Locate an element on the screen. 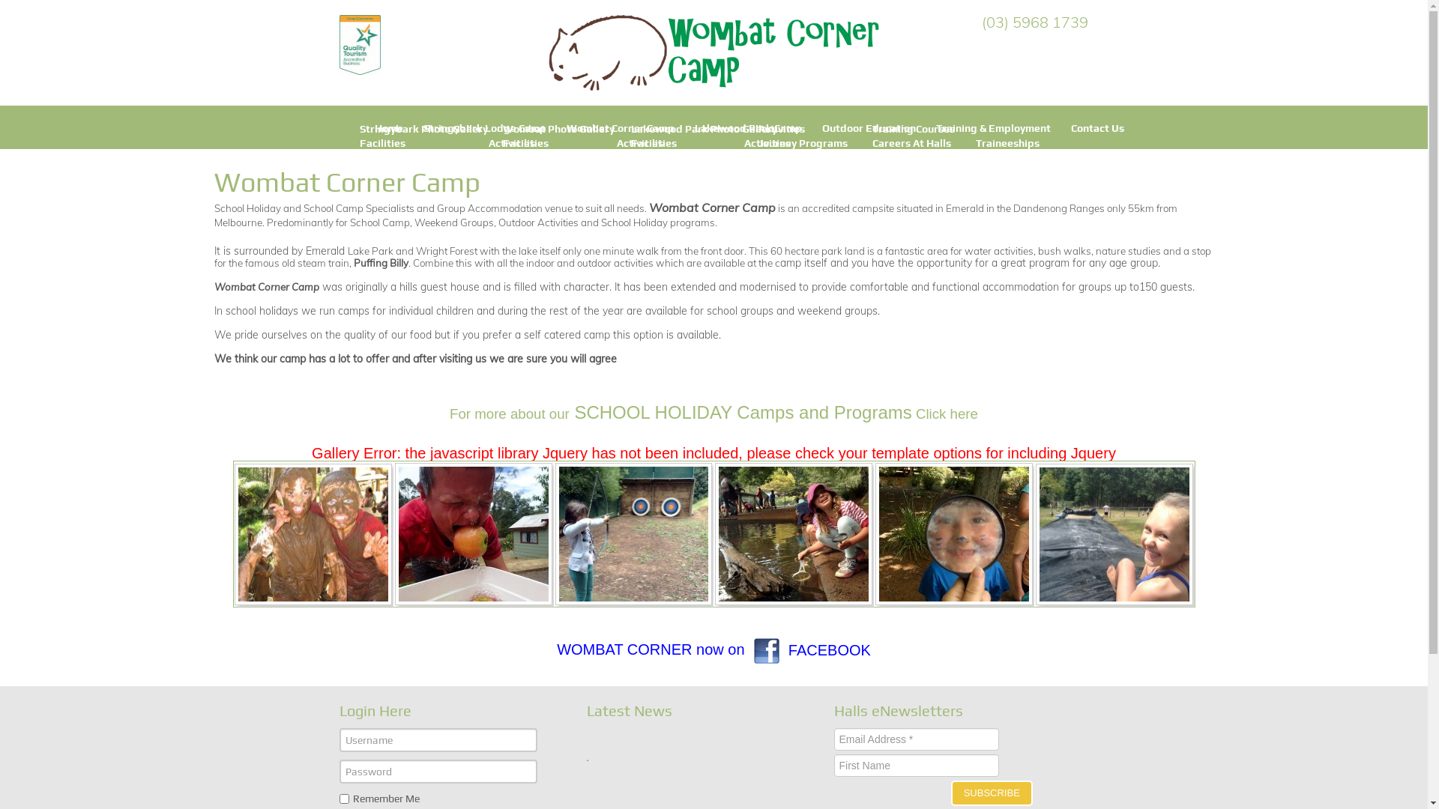  IMG 6008 is located at coordinates (1114, 535).